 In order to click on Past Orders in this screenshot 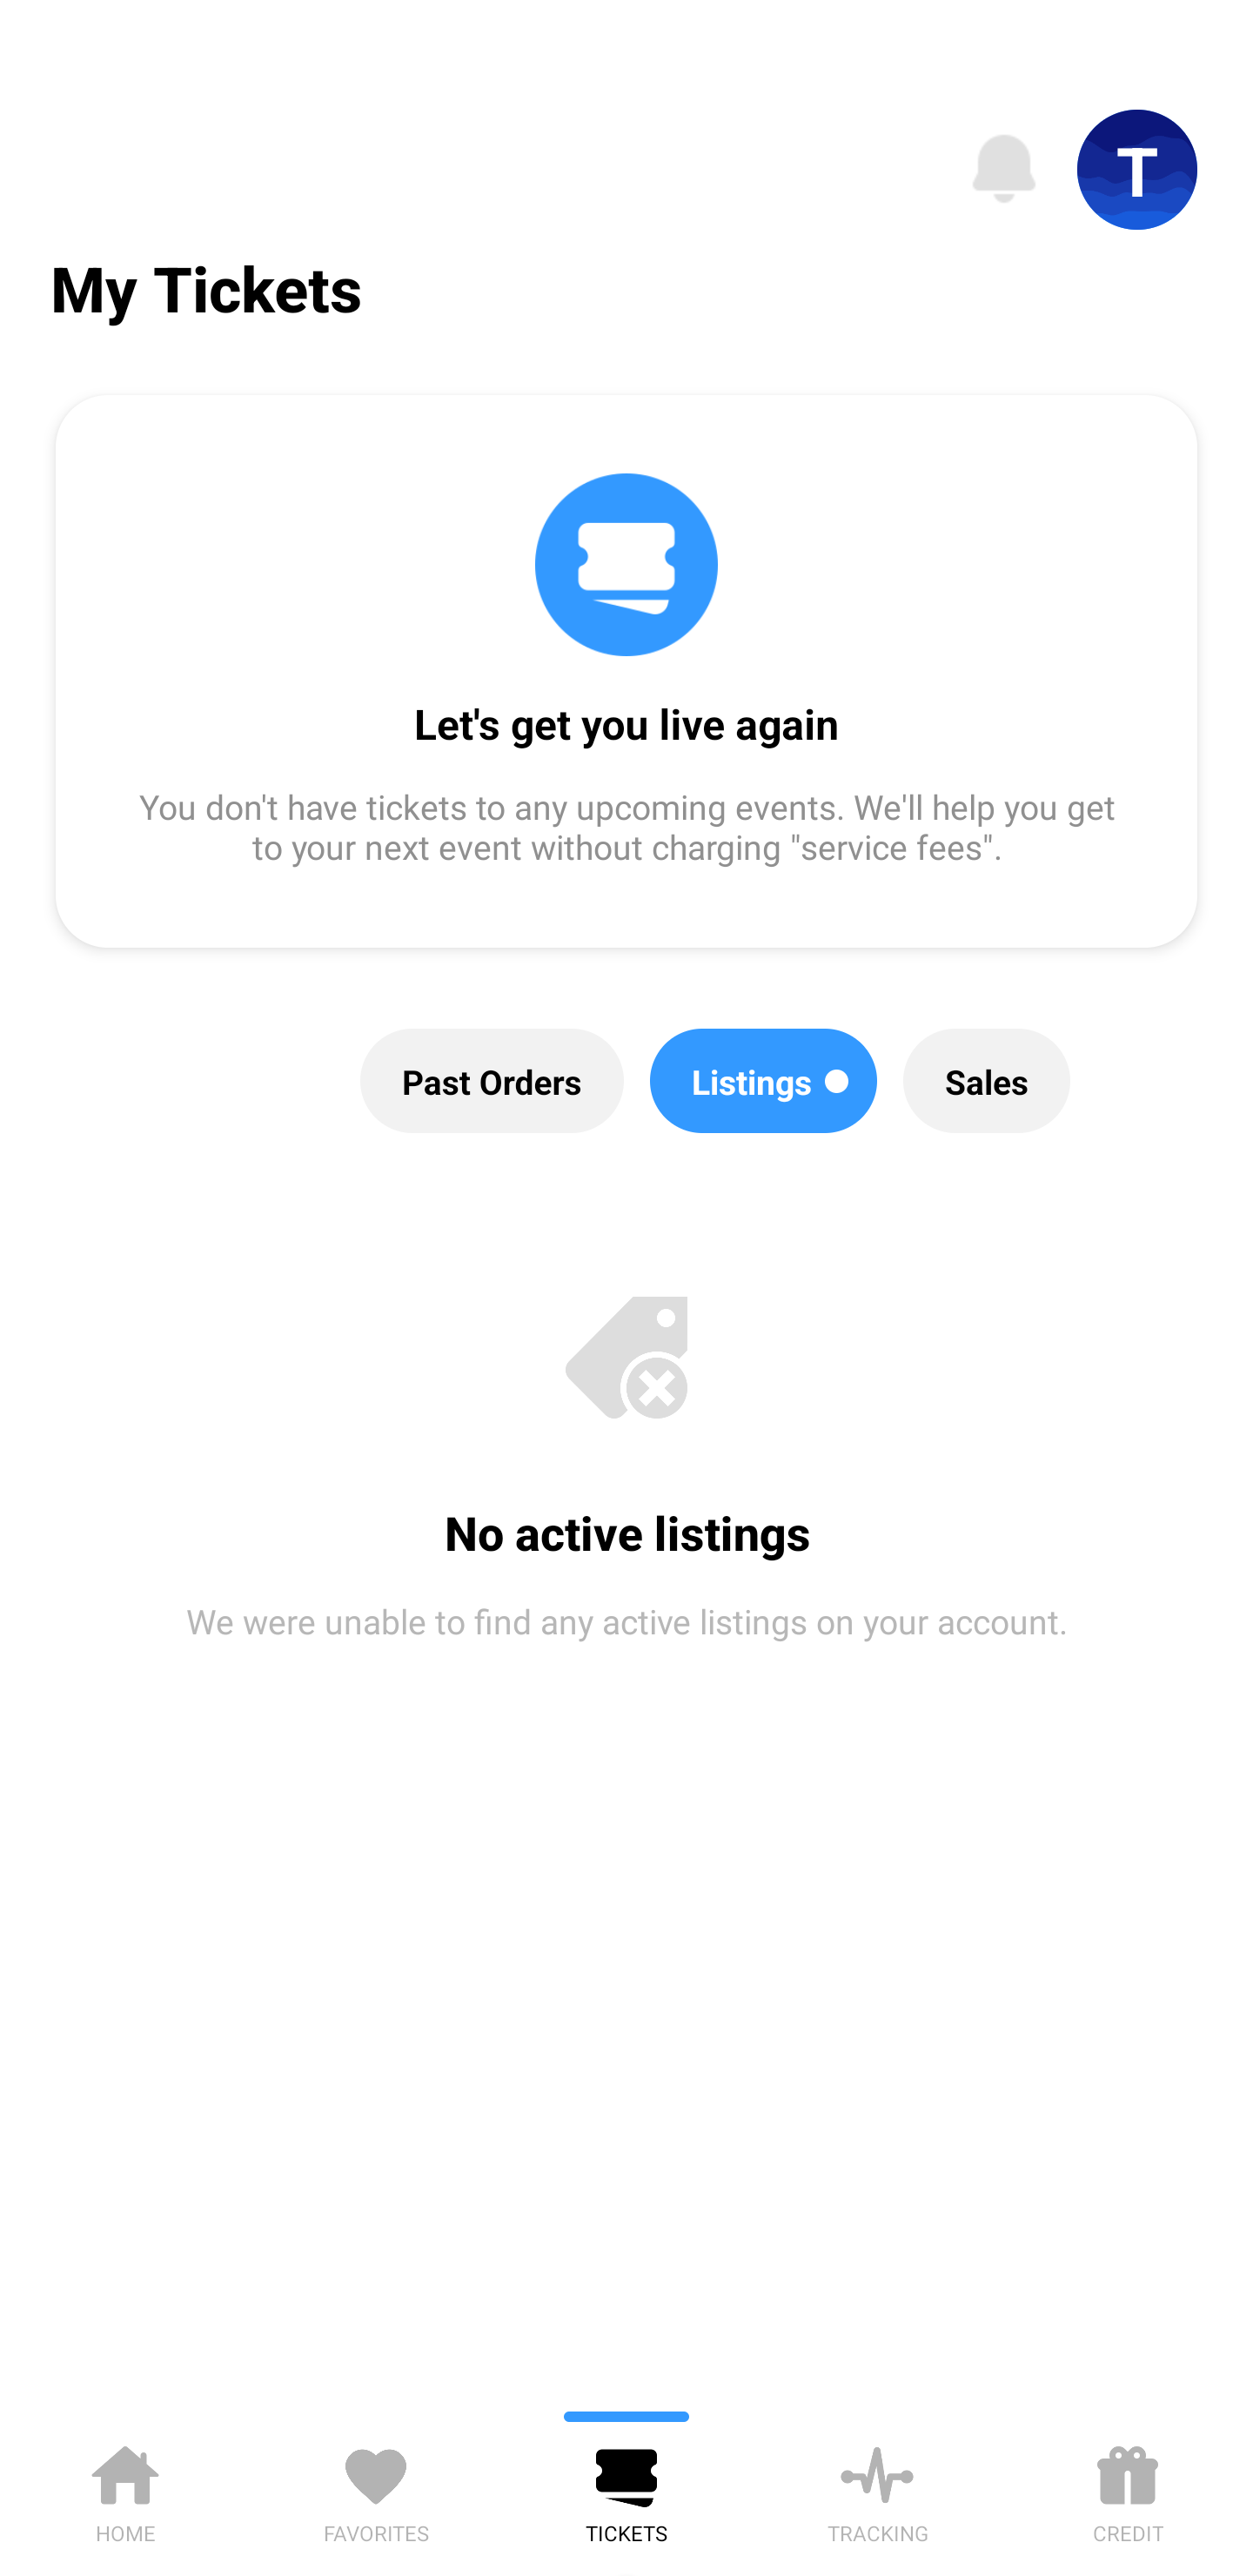, I will do `click(492, 1081)`.